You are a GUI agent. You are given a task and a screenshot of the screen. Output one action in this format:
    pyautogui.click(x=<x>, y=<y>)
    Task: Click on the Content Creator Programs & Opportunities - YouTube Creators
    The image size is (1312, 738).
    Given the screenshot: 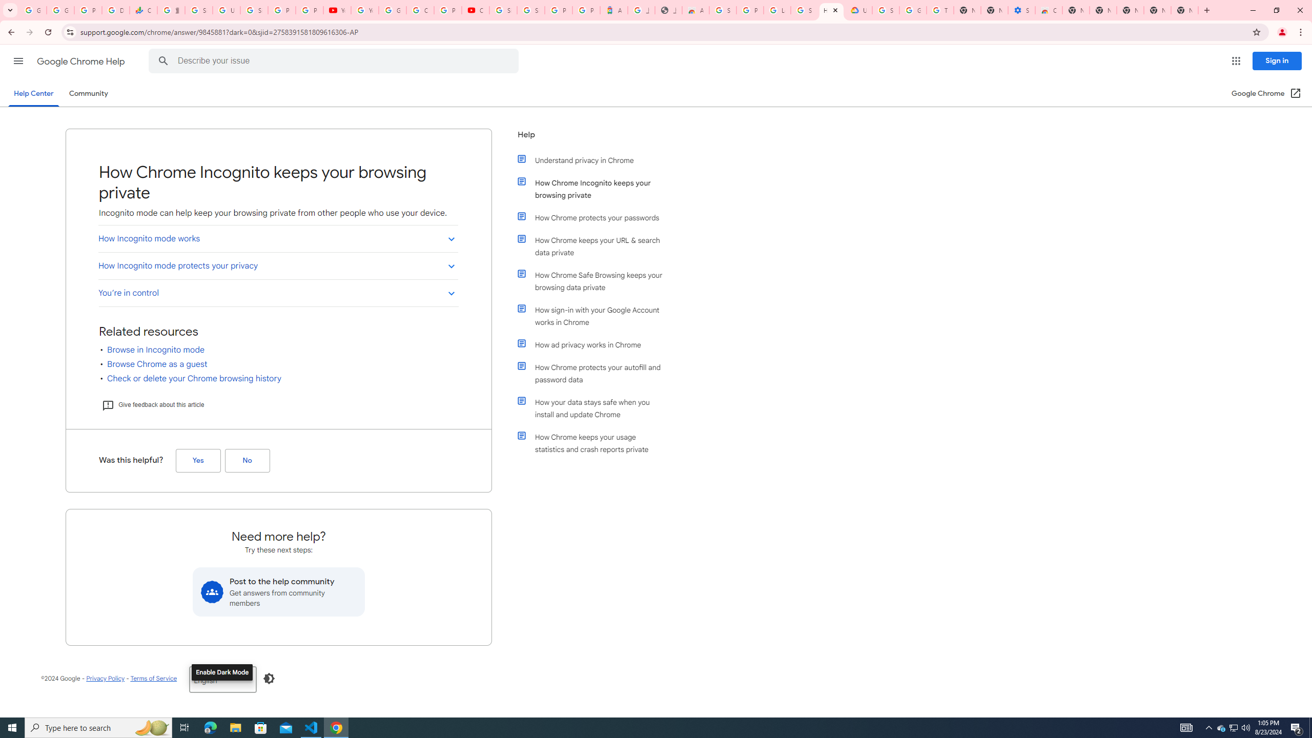 What is the action you would take?
    pyautogui.click(x=476, y=10)
    